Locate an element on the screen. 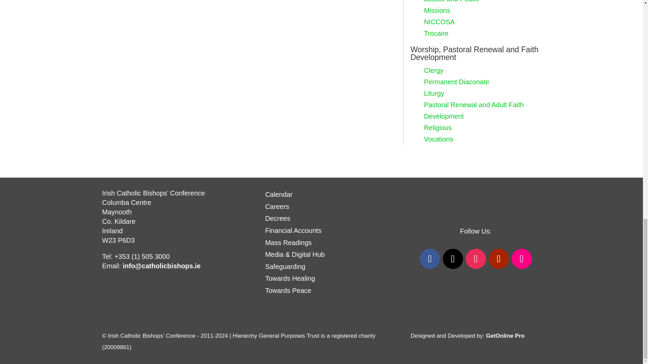 The height and width of the screenshot is (364, 648). Follow on Flickr is located at coordinates (522, 259).